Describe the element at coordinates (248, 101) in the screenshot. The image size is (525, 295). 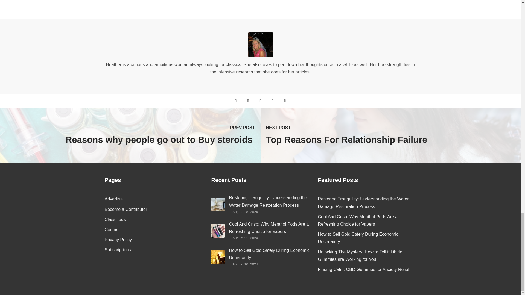
I see `Share on Twitter` at that location.